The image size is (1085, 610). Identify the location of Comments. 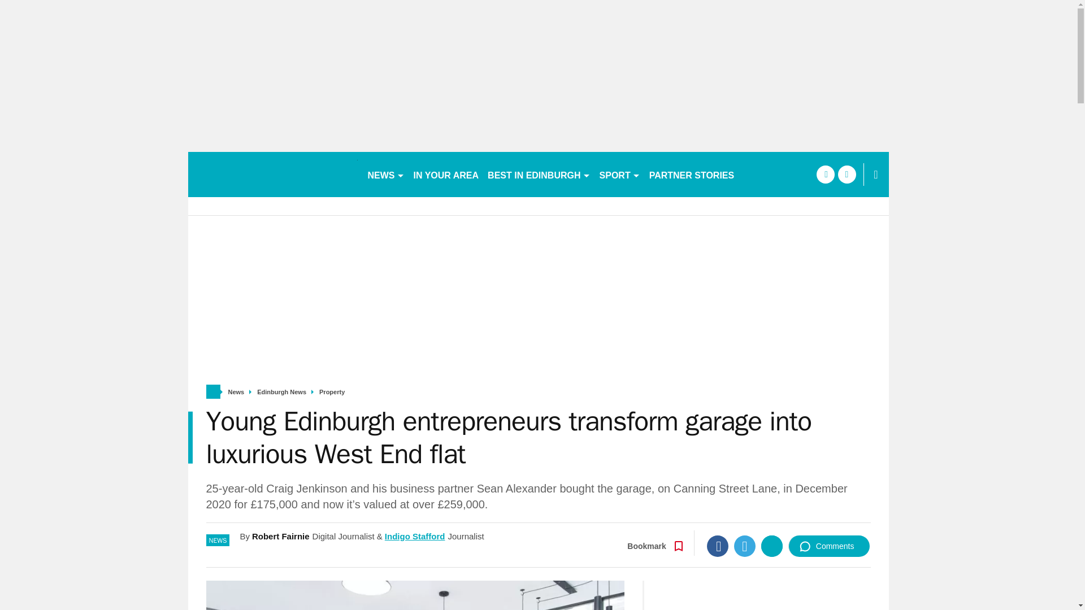
(829, 546).